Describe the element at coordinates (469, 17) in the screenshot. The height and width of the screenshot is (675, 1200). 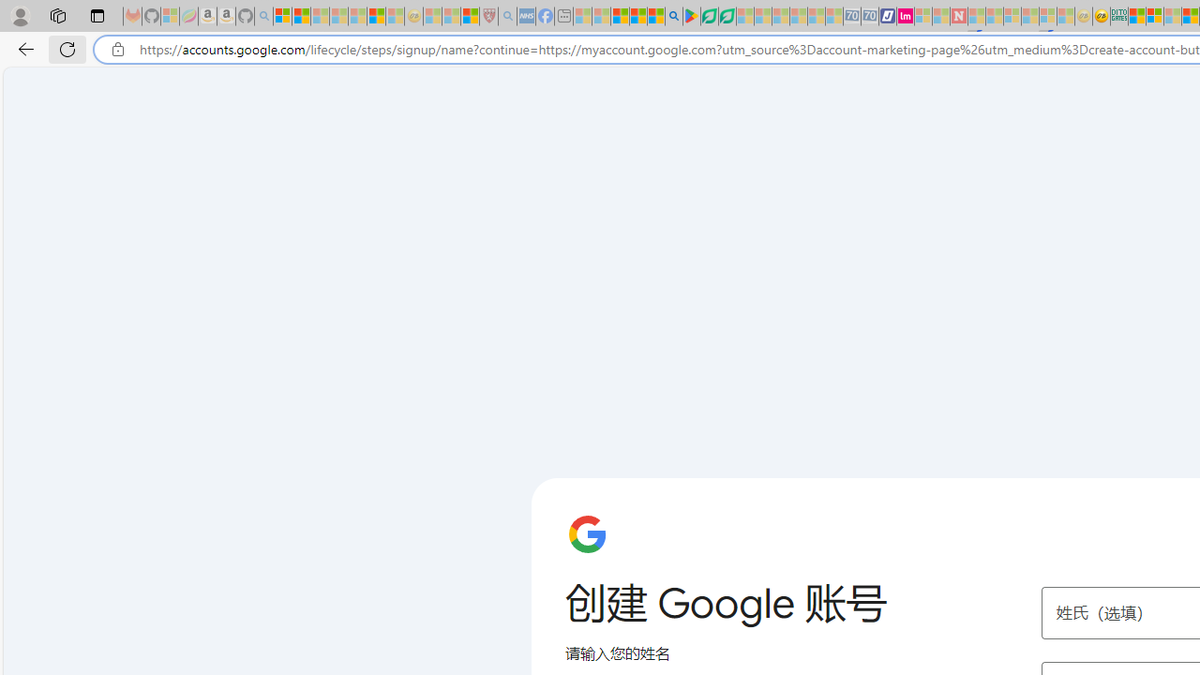
I see `Local - MSN` at that location.